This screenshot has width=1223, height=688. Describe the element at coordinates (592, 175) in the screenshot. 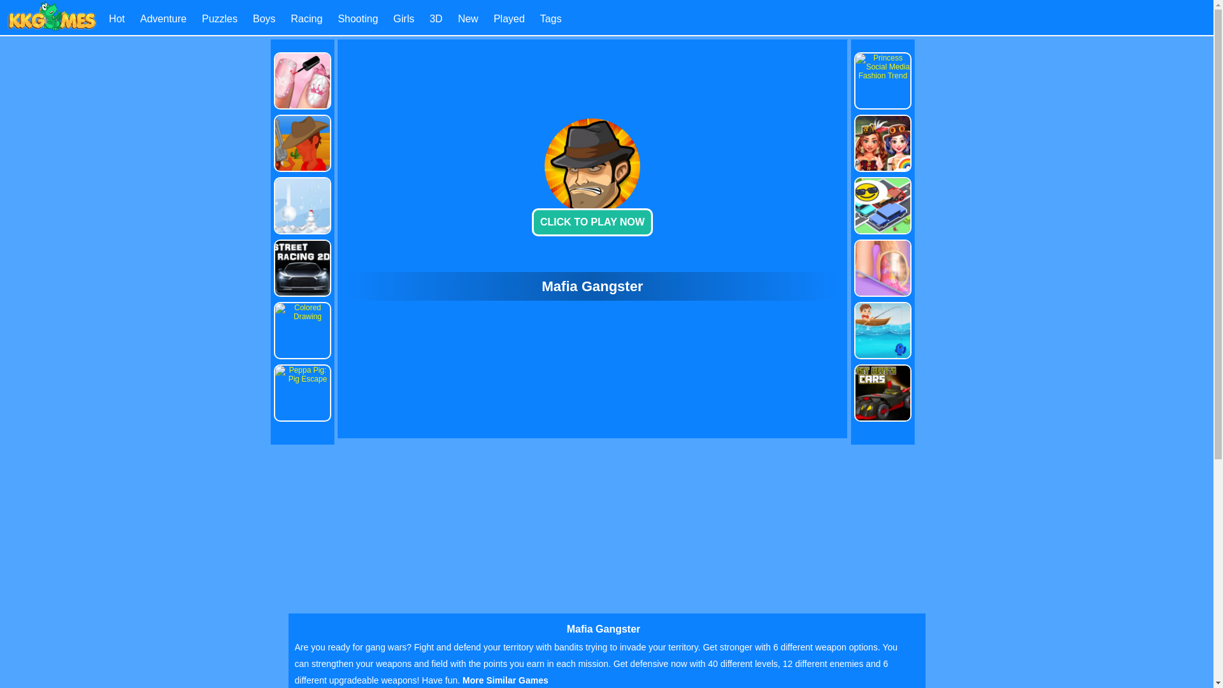

I see `CLICK TO PLAY NOW` at that location.